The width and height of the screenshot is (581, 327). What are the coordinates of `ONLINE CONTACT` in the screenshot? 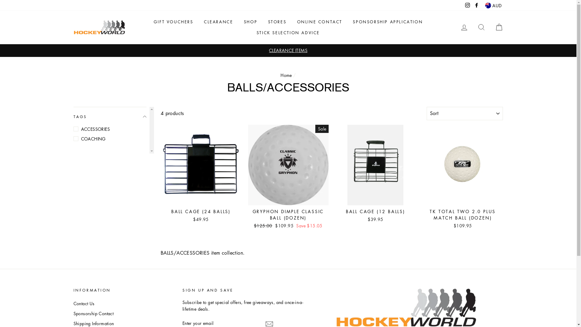 It's located at (320, 22).